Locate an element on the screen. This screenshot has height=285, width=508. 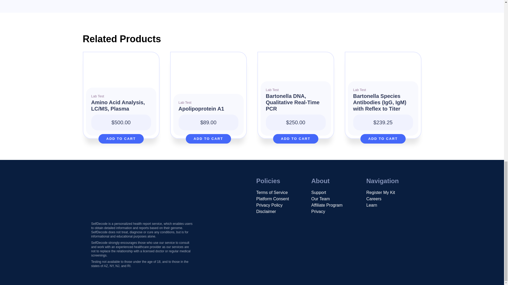
Apolipoprotein A1 is located at coordinates (208, 111).